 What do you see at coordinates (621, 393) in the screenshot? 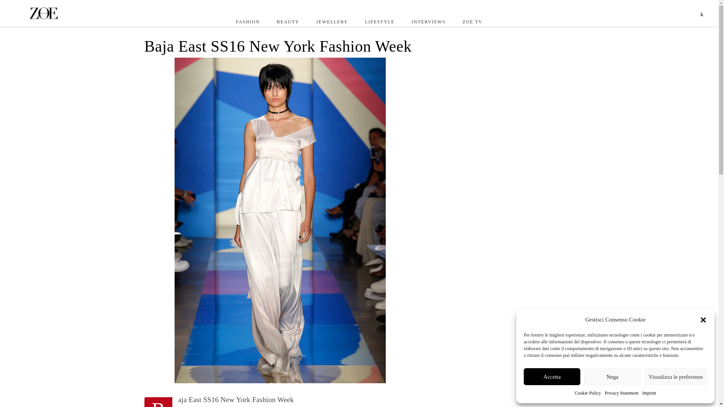
I see `Privacy Statement` at bounding box center [621, 393].